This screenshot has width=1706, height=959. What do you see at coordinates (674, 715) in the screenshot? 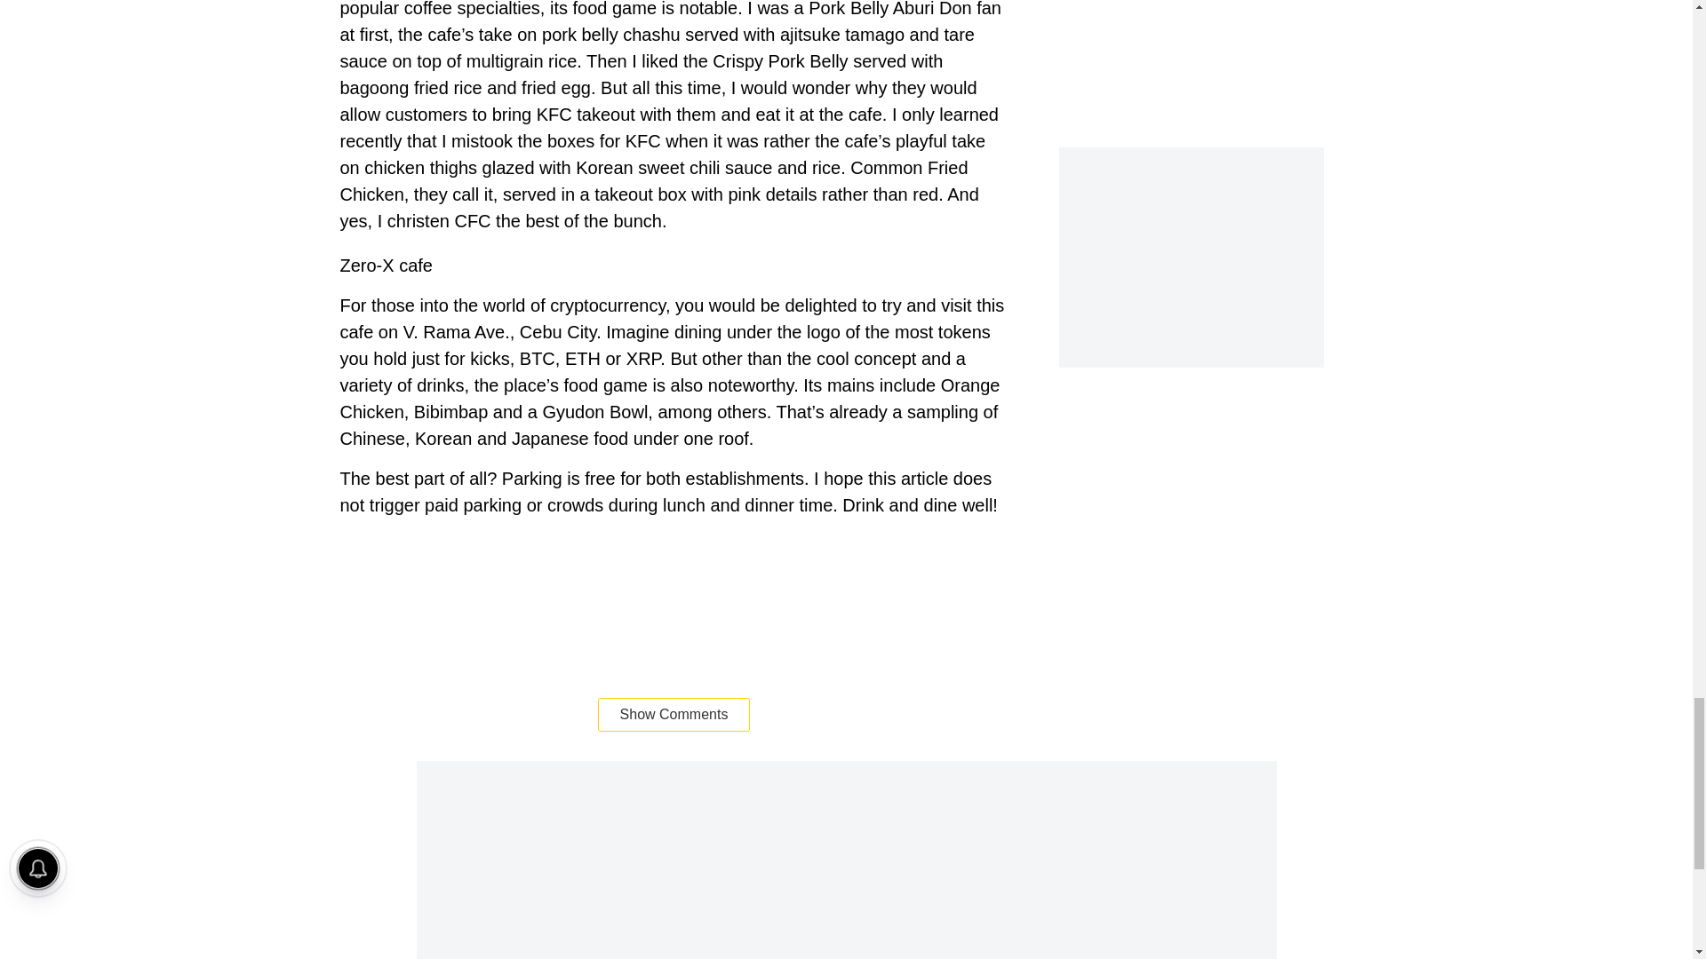
I see `Show Comments` at bounding box center [674, 715].